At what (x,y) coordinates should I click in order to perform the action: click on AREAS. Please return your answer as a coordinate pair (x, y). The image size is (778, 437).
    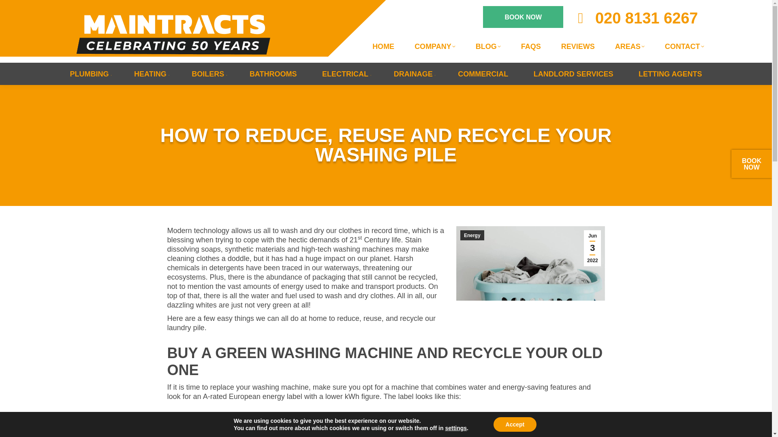
    Looking at the image, I should click on (630, 46).